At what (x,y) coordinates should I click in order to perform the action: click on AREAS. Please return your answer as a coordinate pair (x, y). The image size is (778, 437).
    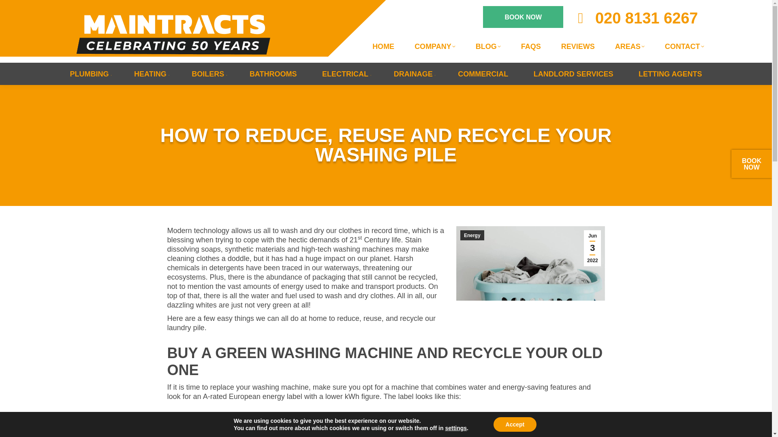
    Looking at the image, I should click on (630, 46).